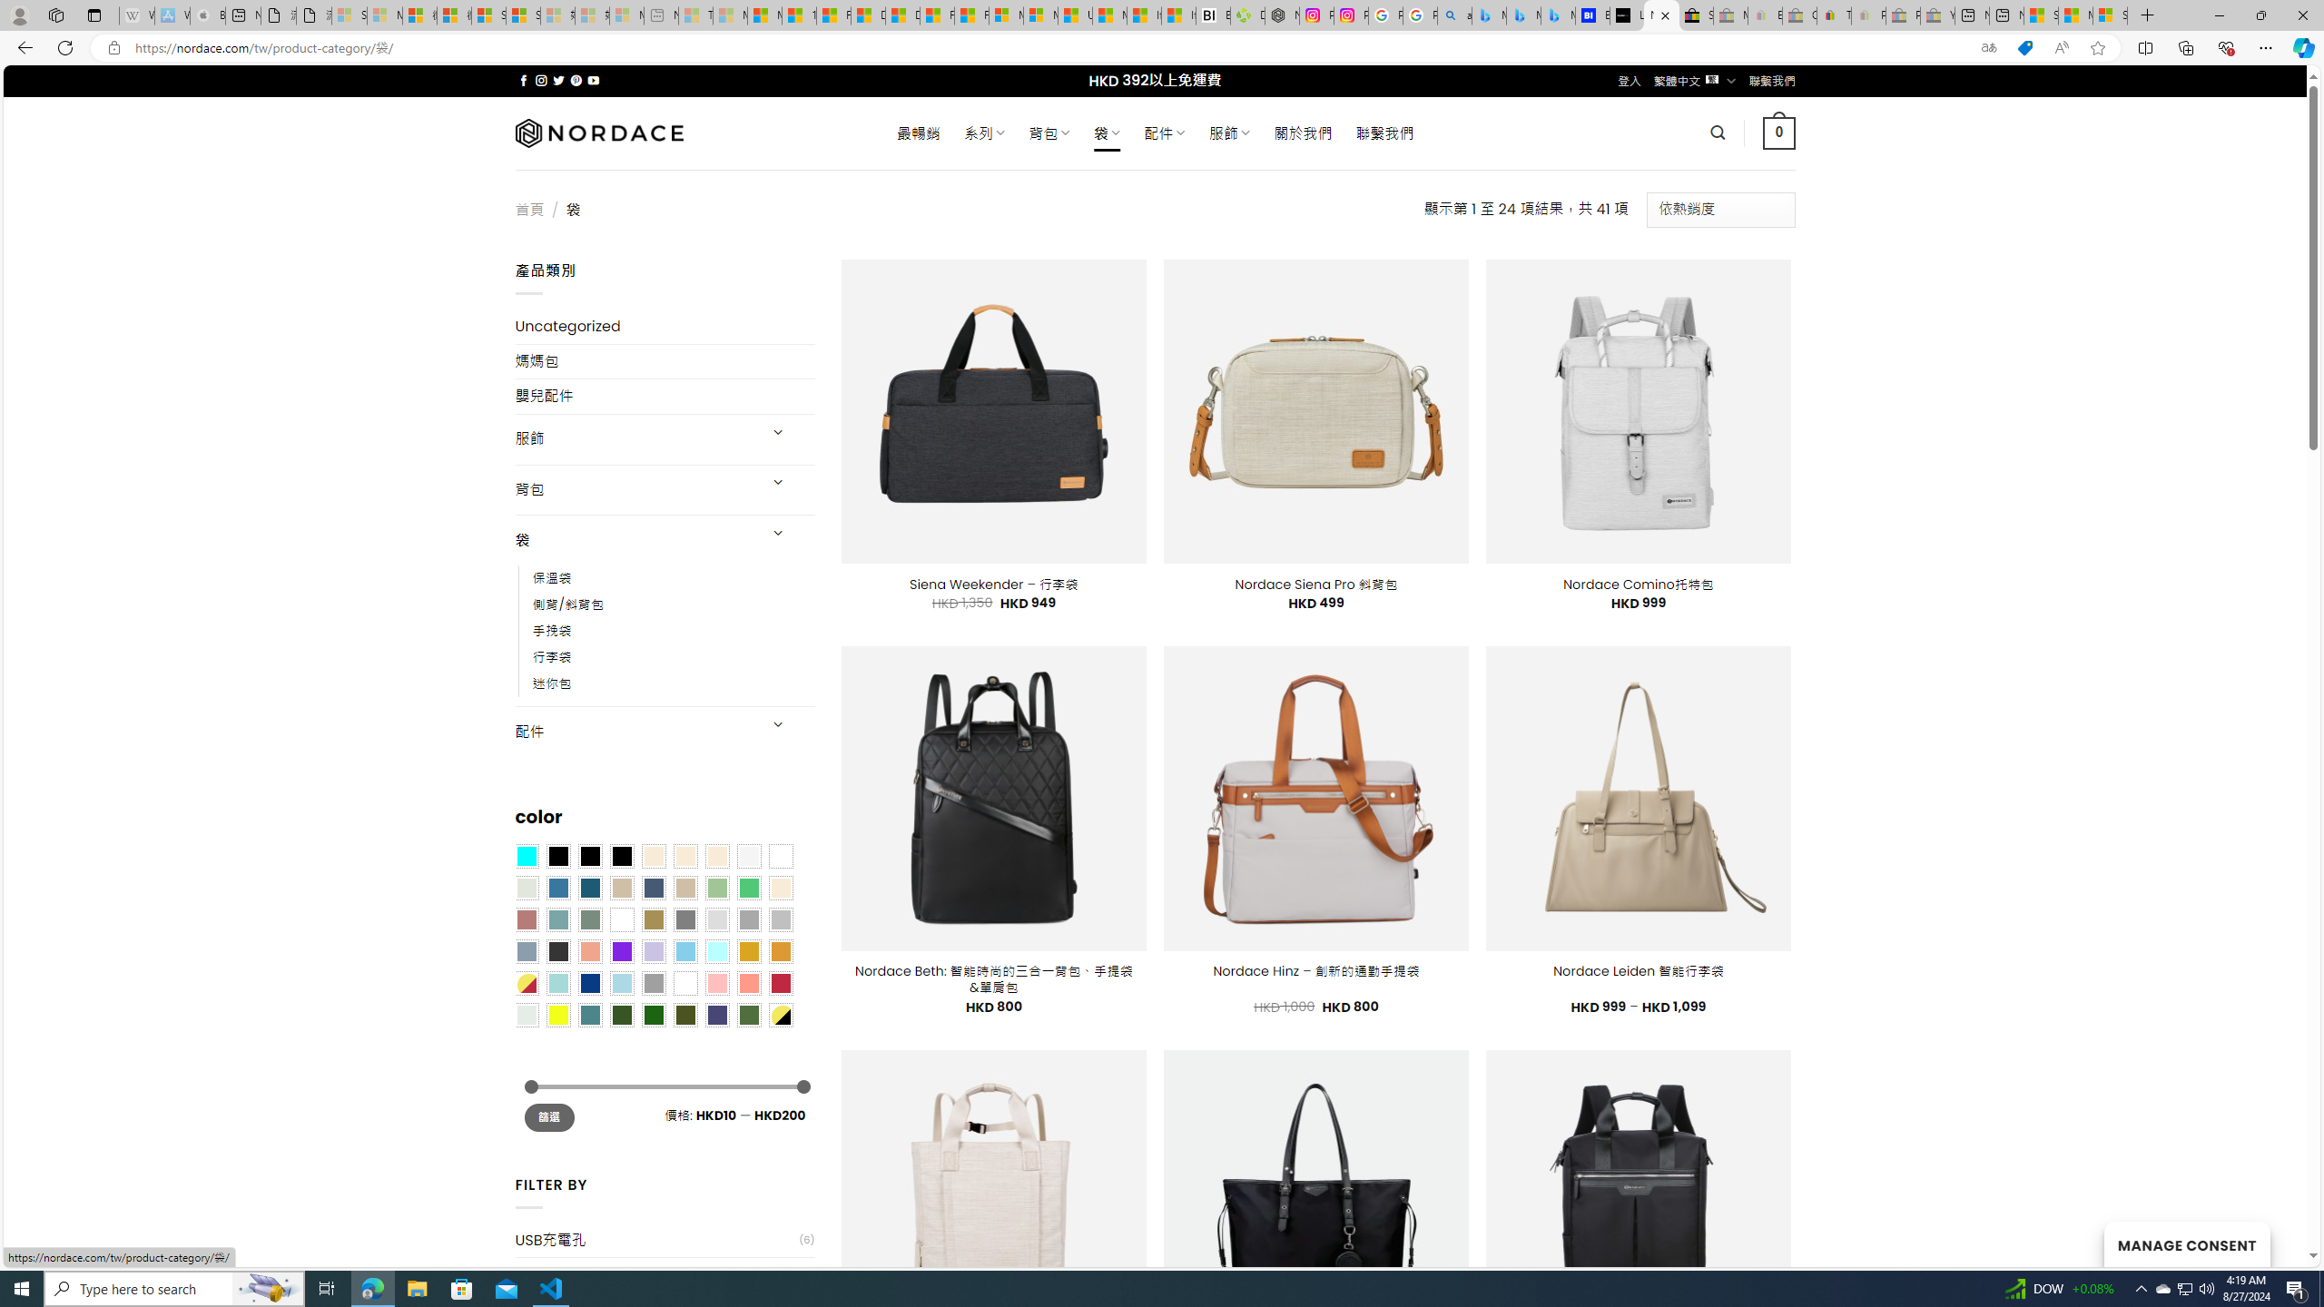 The width and height of the screenshot is (2324, 1307). Describe the element at coordinates (731, 15) in the screenshot. I see `Marine life - MSN - Sleeping` at that location.